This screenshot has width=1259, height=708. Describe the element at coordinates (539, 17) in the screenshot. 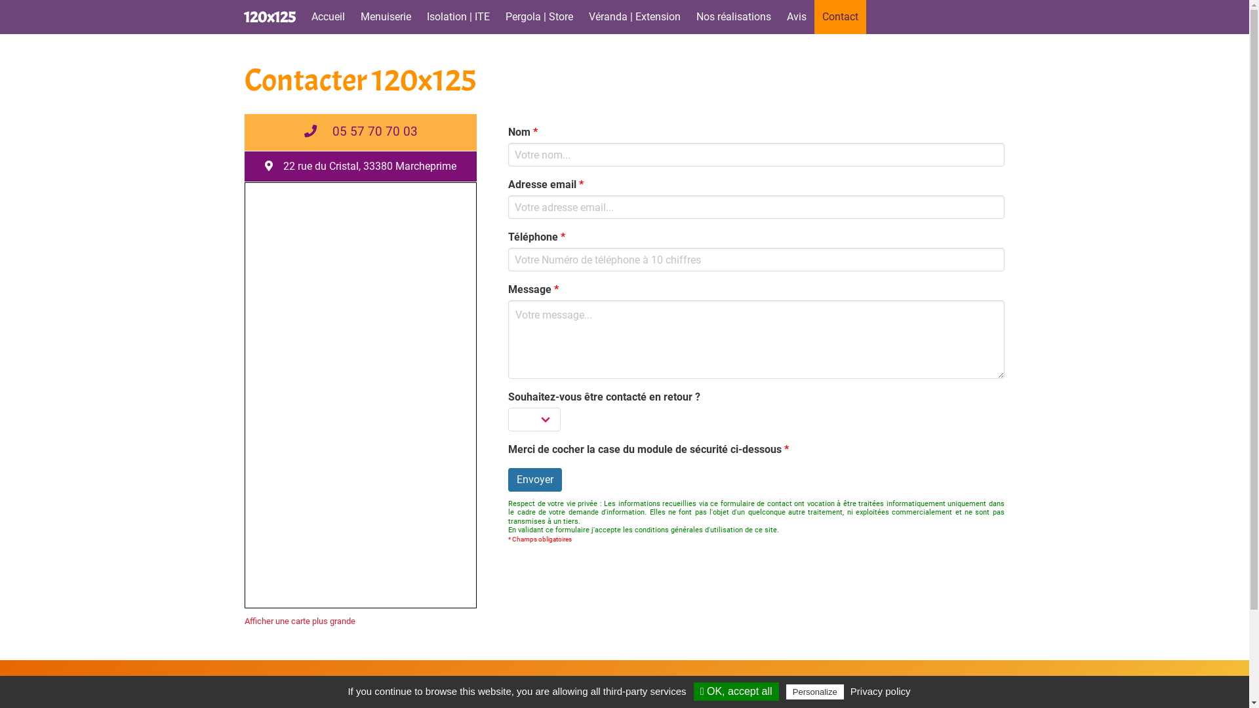

I see `Pergola | Store` at that location.